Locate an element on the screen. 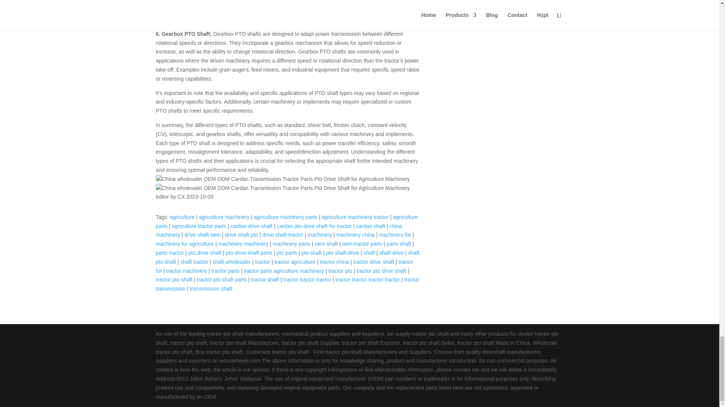  drive shaft pto is located at coordinates (241, 234).